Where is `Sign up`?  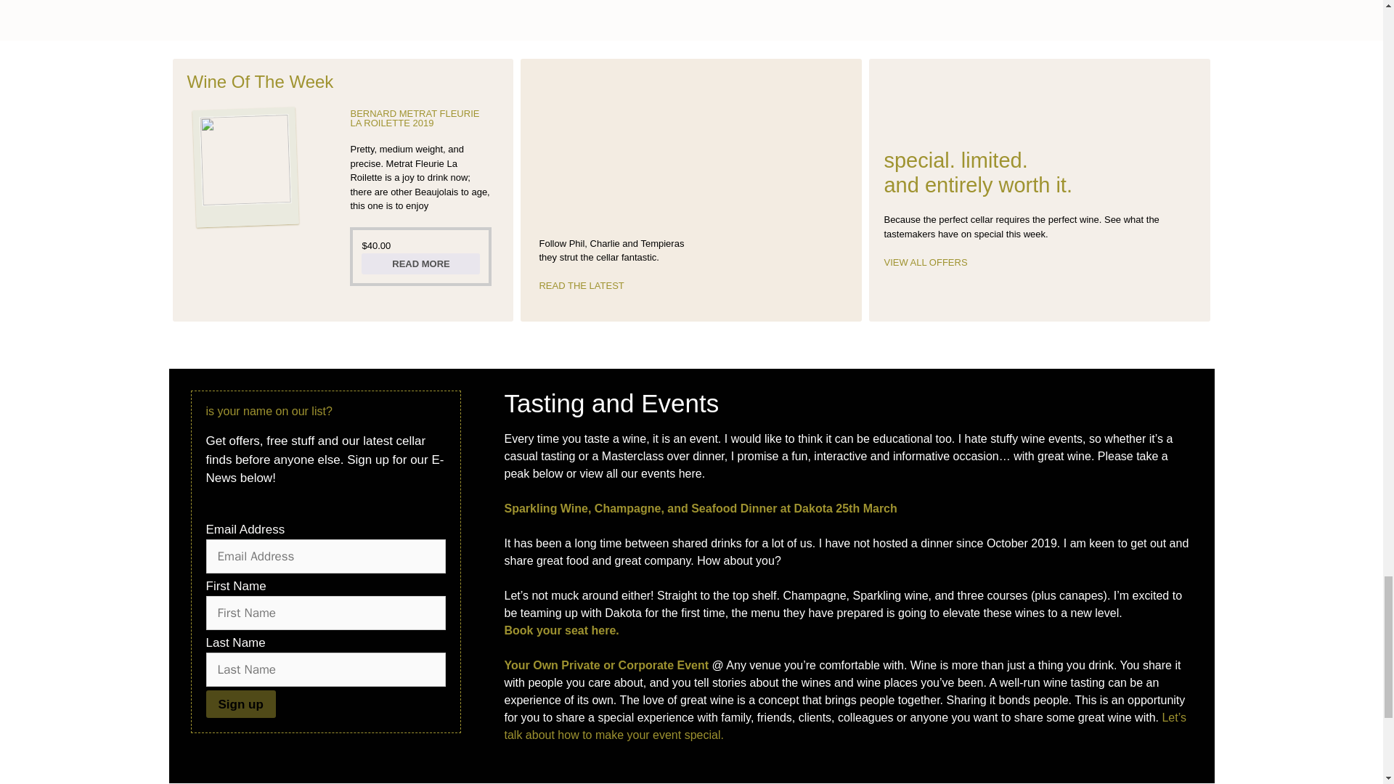 Sign up is located at coordinates (241, 704).